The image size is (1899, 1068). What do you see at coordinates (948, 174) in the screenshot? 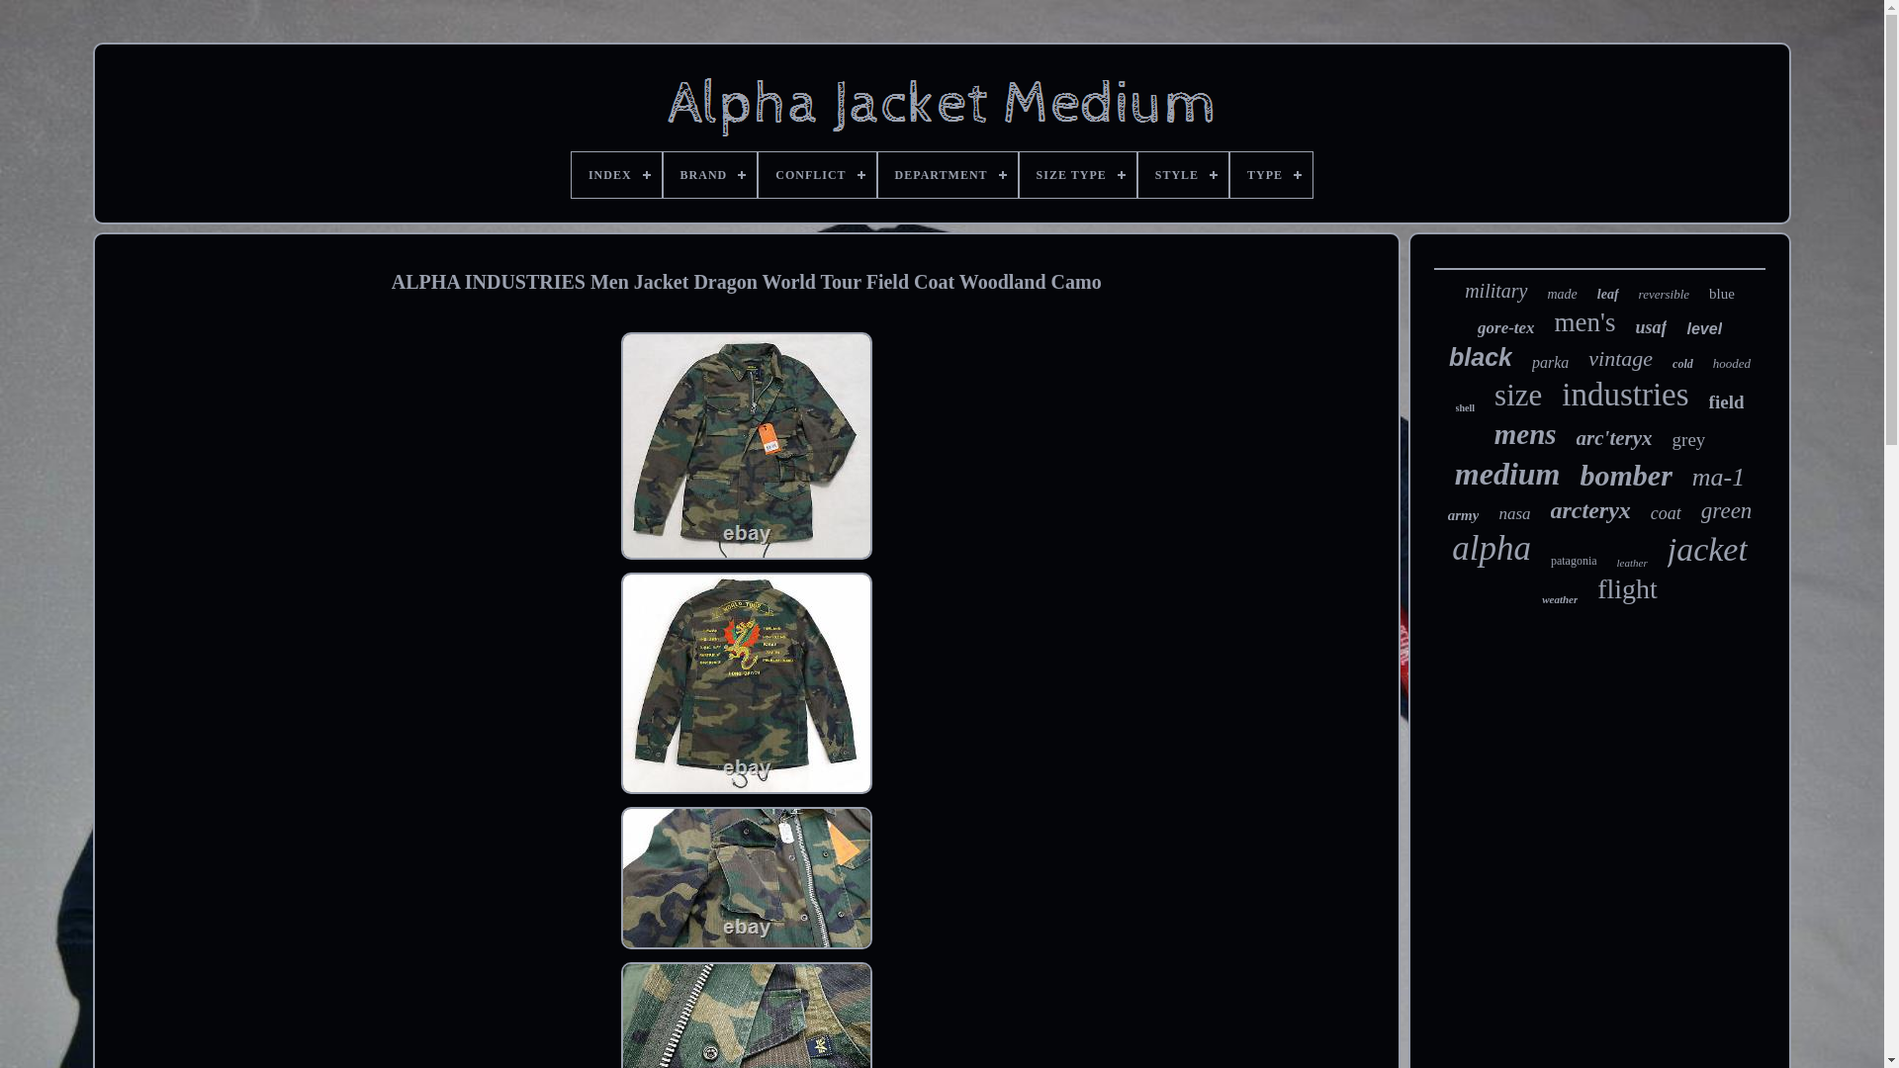
I see `DEPARTMENT` at bounding box center [948, 174].